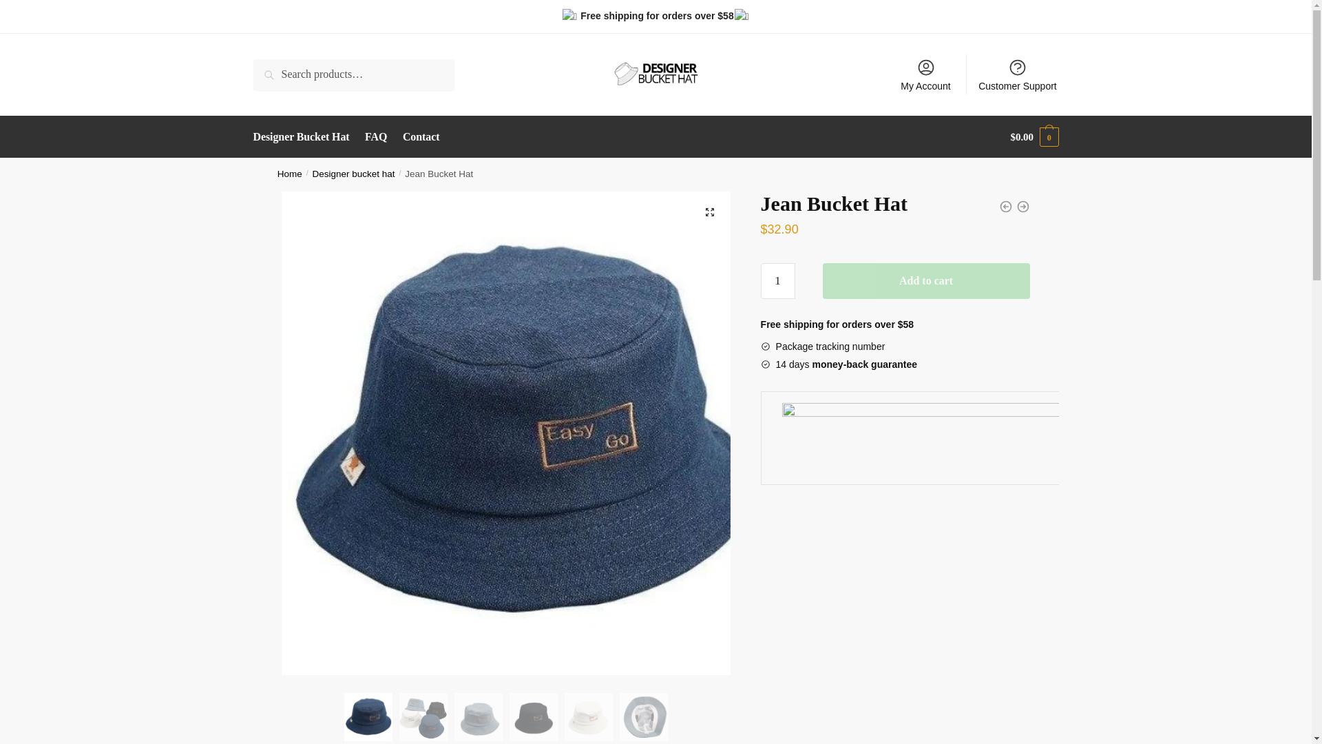  Describe the element at coordinates (1018, 74) in the screenshot. I see `Customer Support` at that location.